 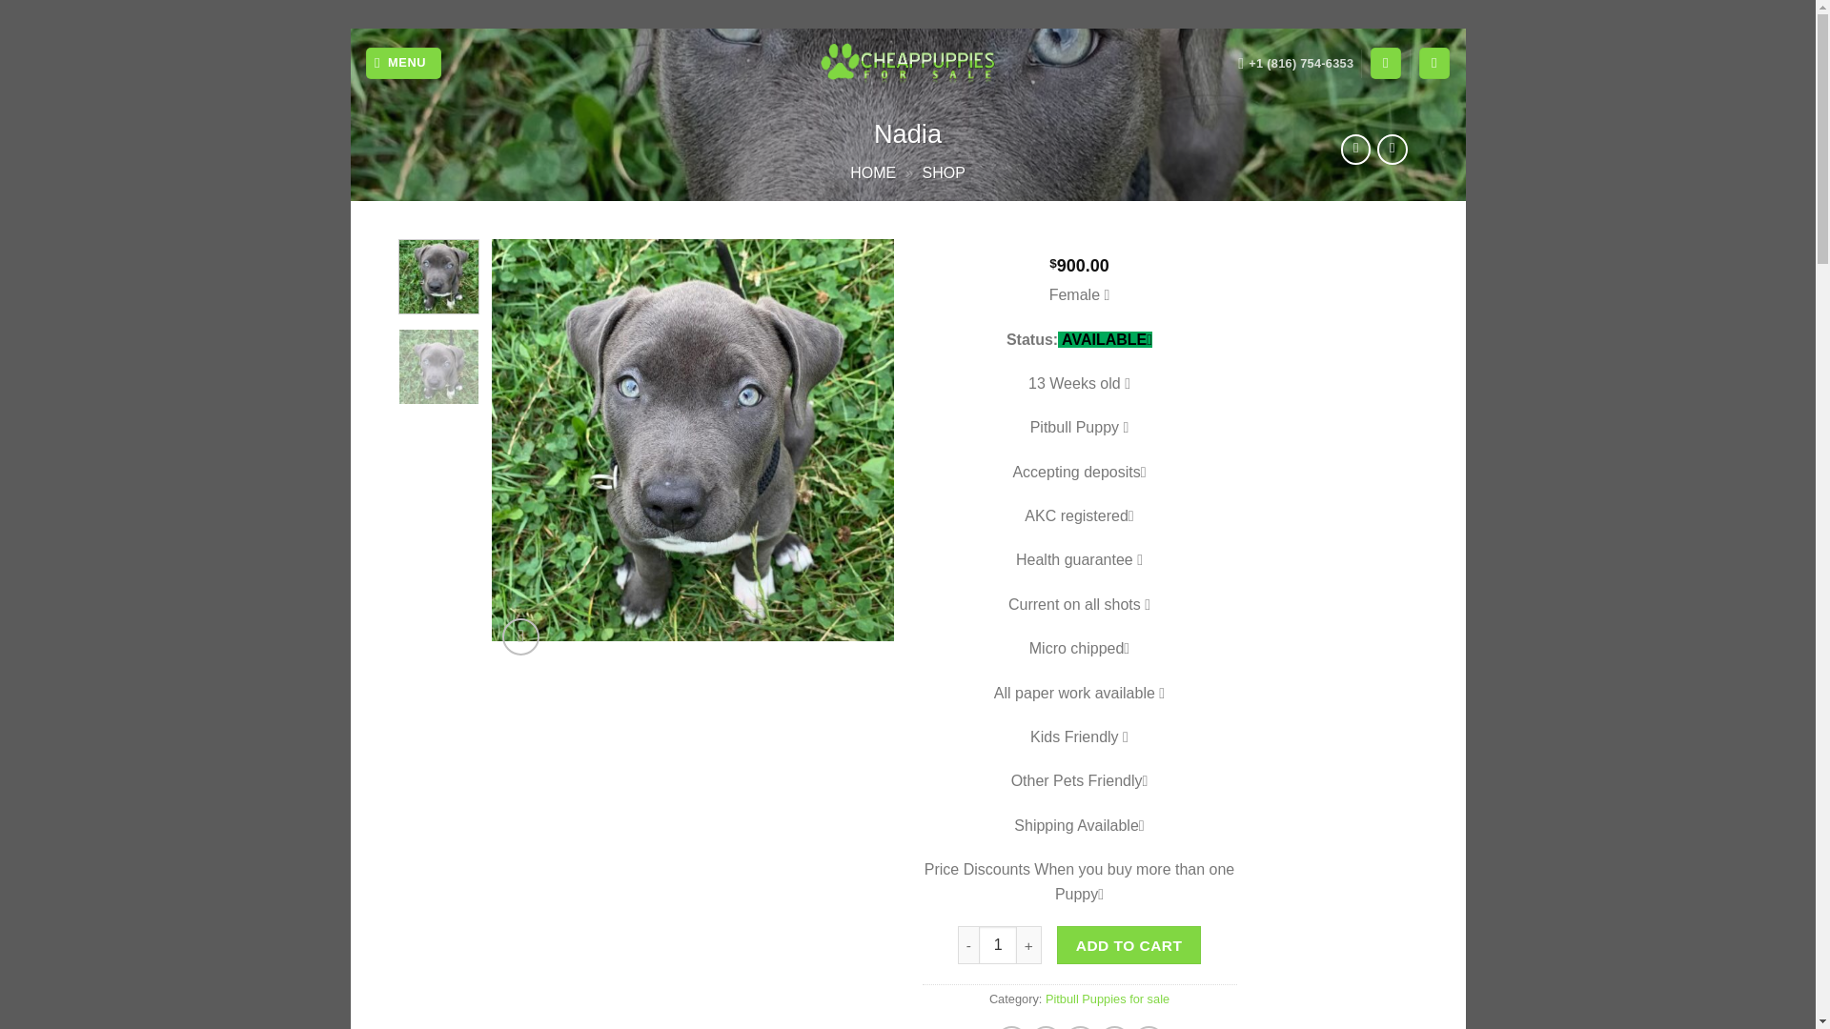 I want to click on Email to a Friend, so click(x=1081, y=1027).